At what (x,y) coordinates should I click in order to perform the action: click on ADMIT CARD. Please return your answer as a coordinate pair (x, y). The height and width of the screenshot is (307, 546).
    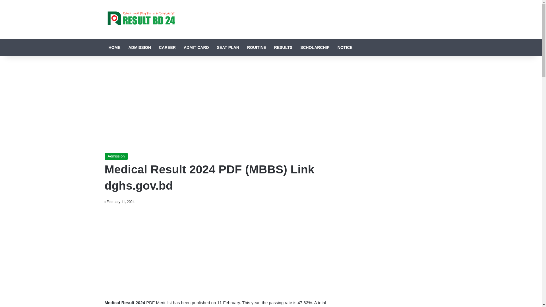
    Looking at the image, I should click on (196, 47).